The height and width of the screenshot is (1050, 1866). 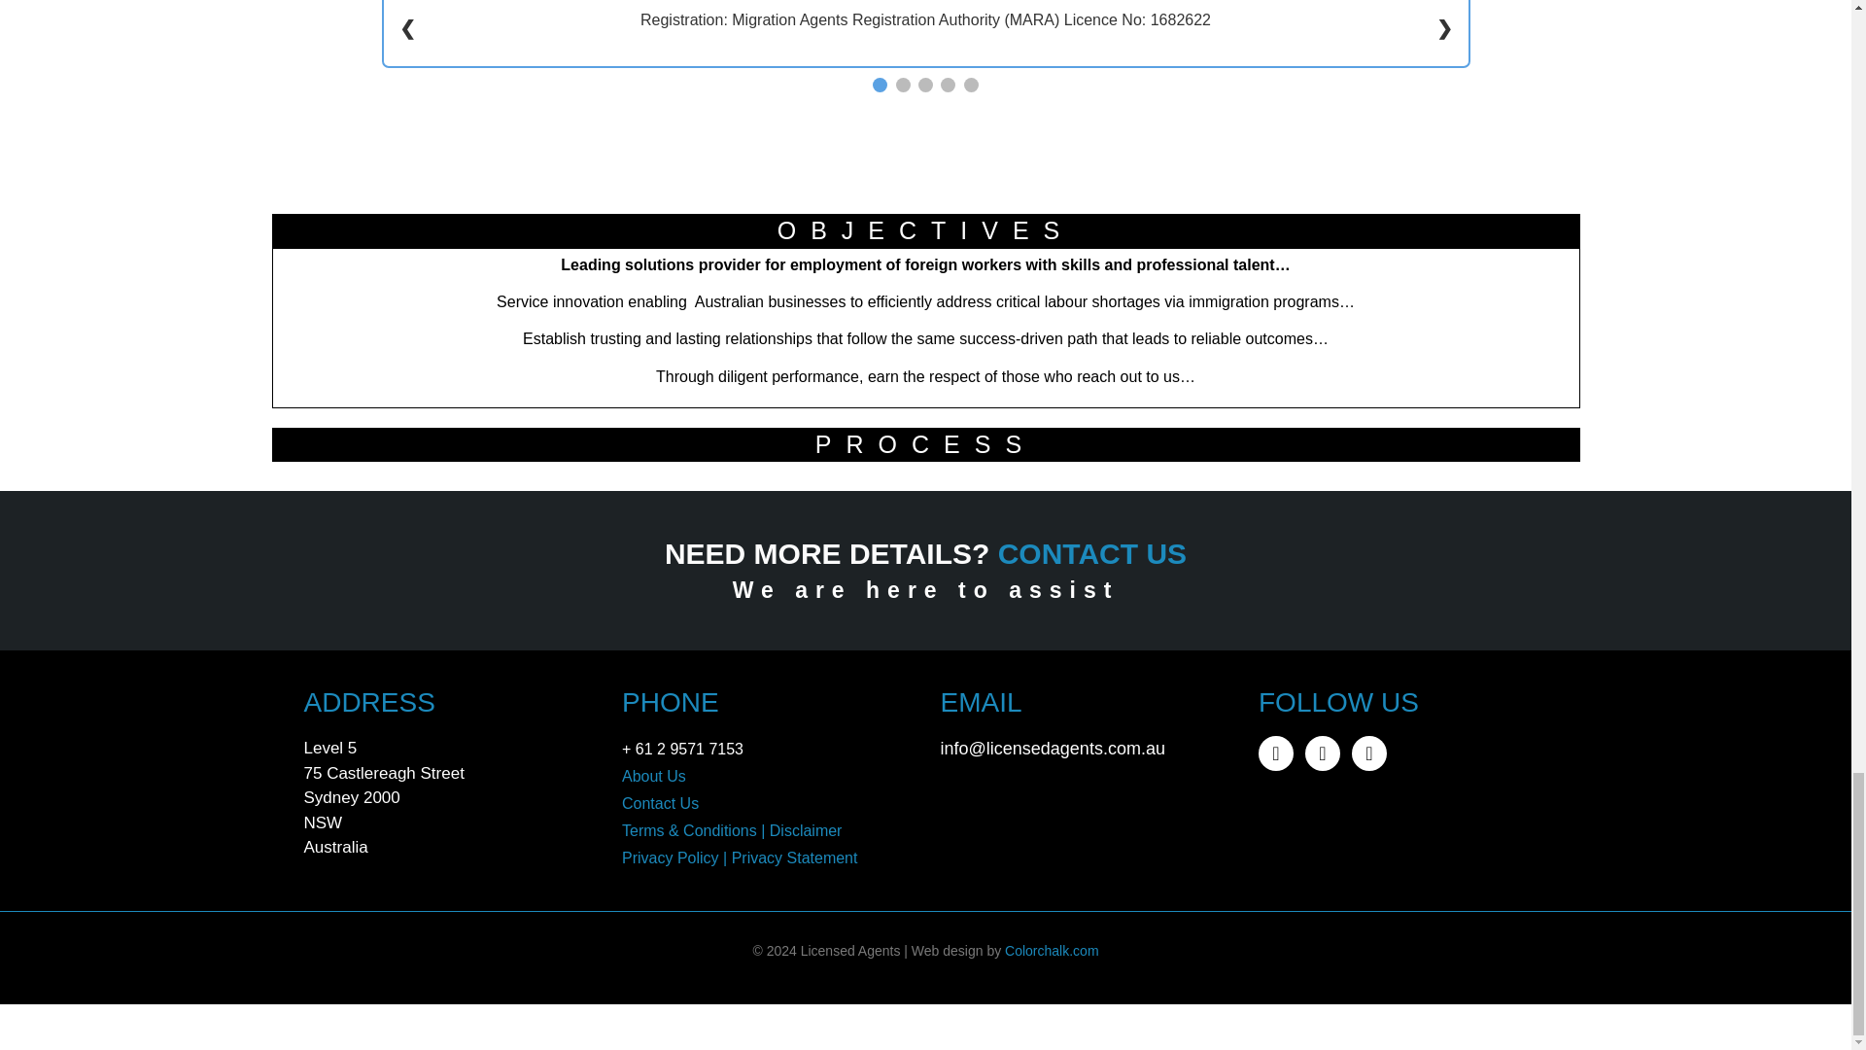 What do you see at coordinates (925, 1023) in the screenshot?
I see `Verified by MonsterInsights` at bounding box center [925, 1023].